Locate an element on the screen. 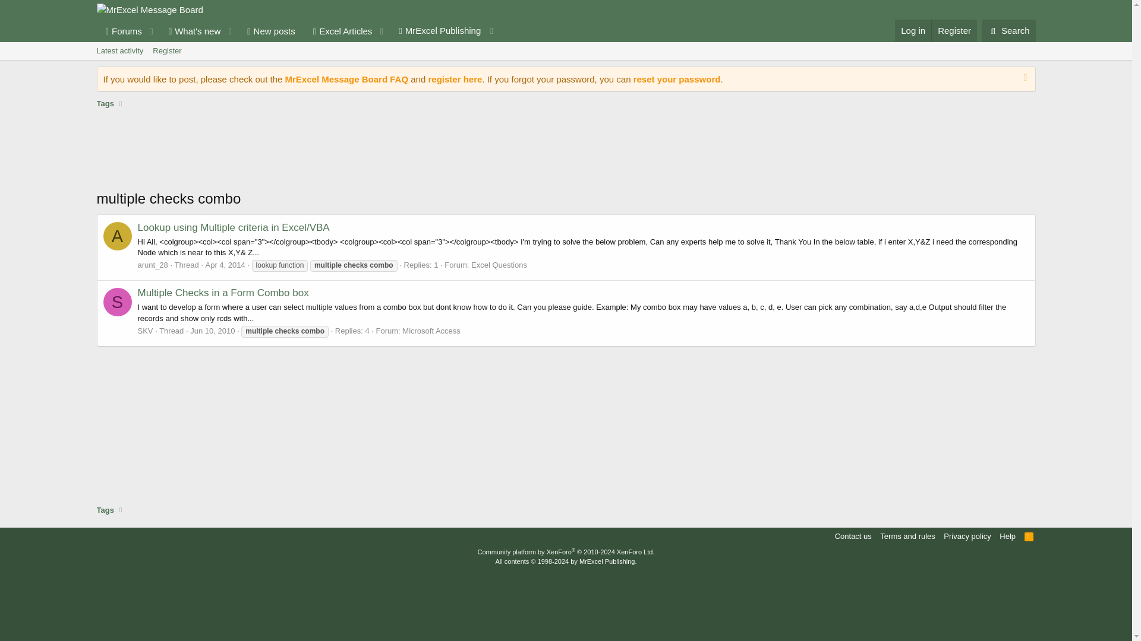 The width and height of the screenshot is (1141, 641). Register is located at coordinates (565, 51).